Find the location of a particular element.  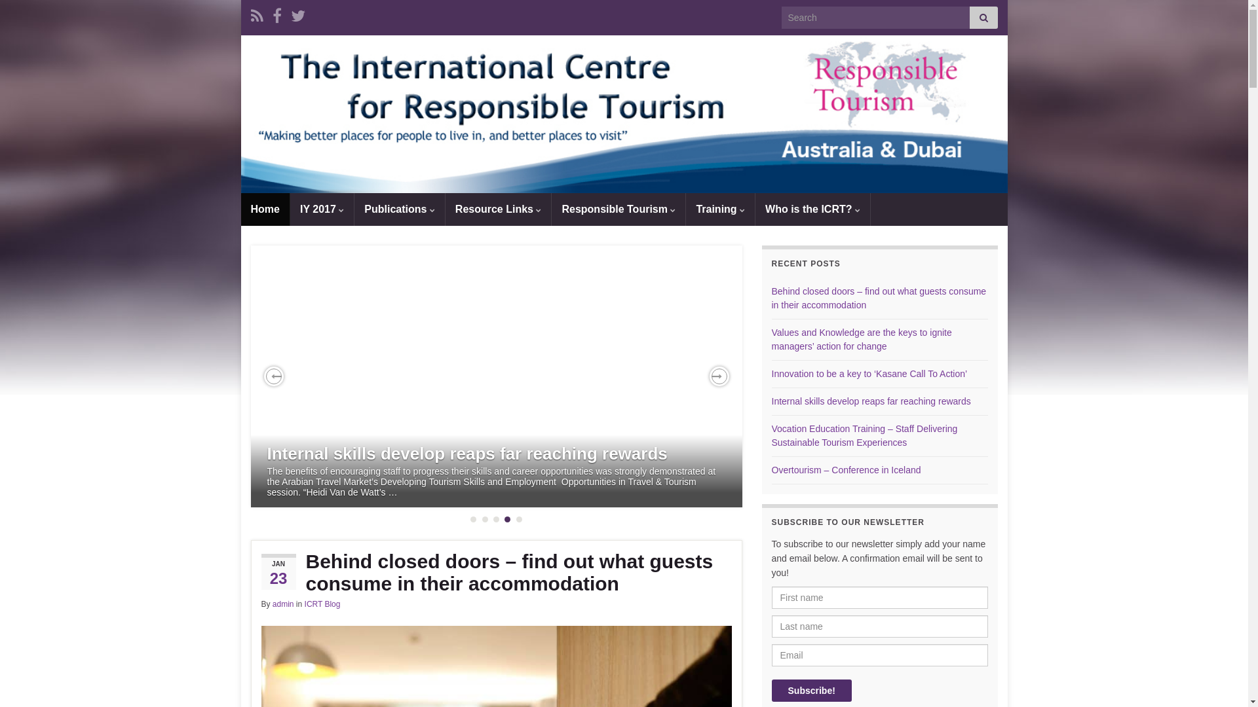

First name is located at coordinates (880, 598).